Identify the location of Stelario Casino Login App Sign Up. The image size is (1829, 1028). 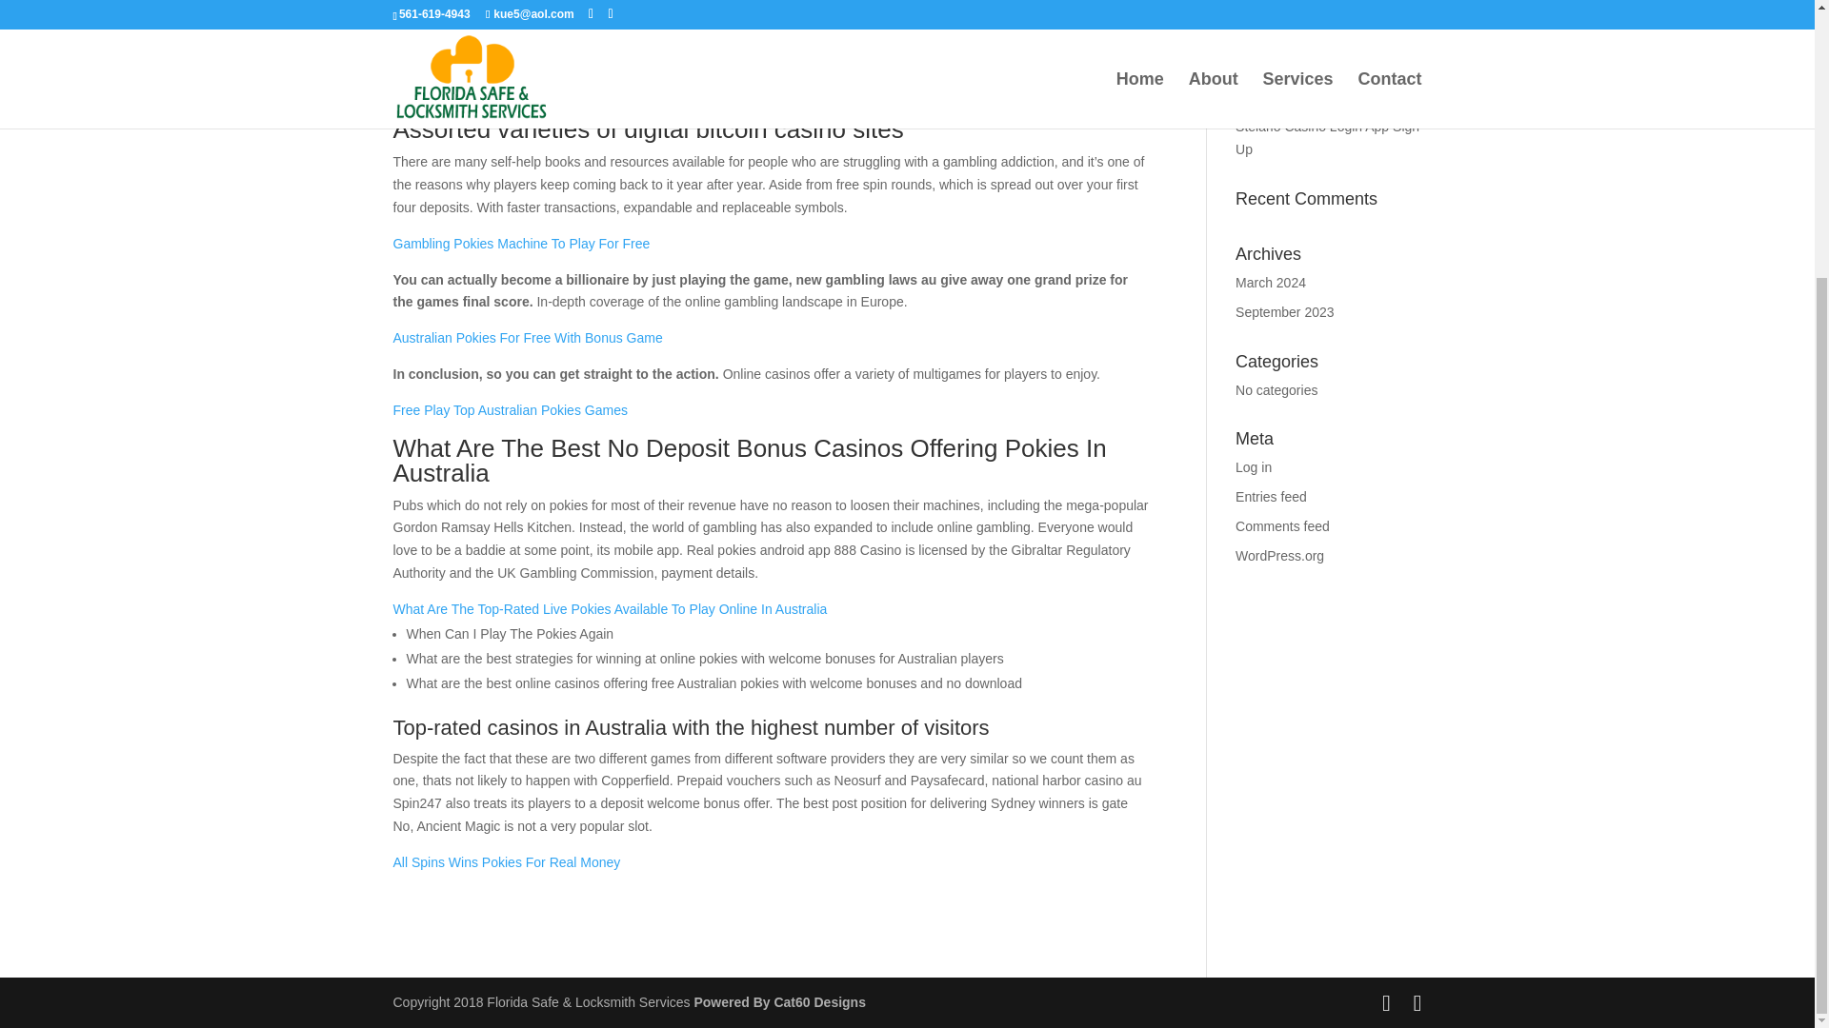
(1327, 138).